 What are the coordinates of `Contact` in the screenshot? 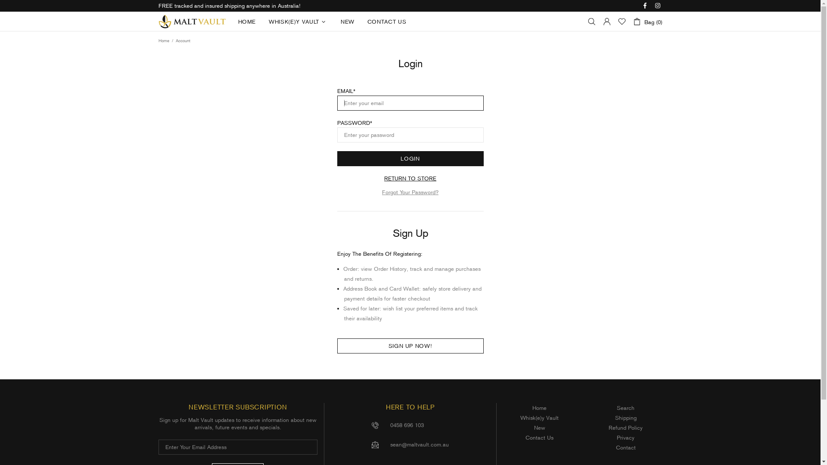 It's located at (626, 448).